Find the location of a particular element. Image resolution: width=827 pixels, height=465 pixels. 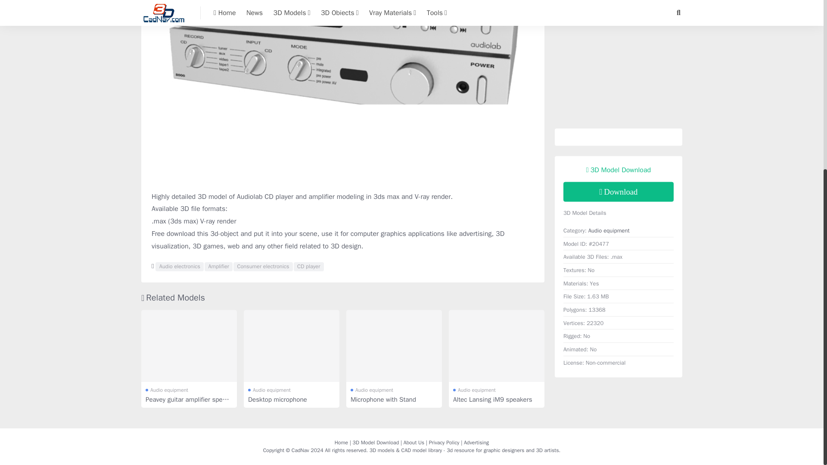

download Audiolab CD player and amplifier 3d model is located at coordinates (619, 192).